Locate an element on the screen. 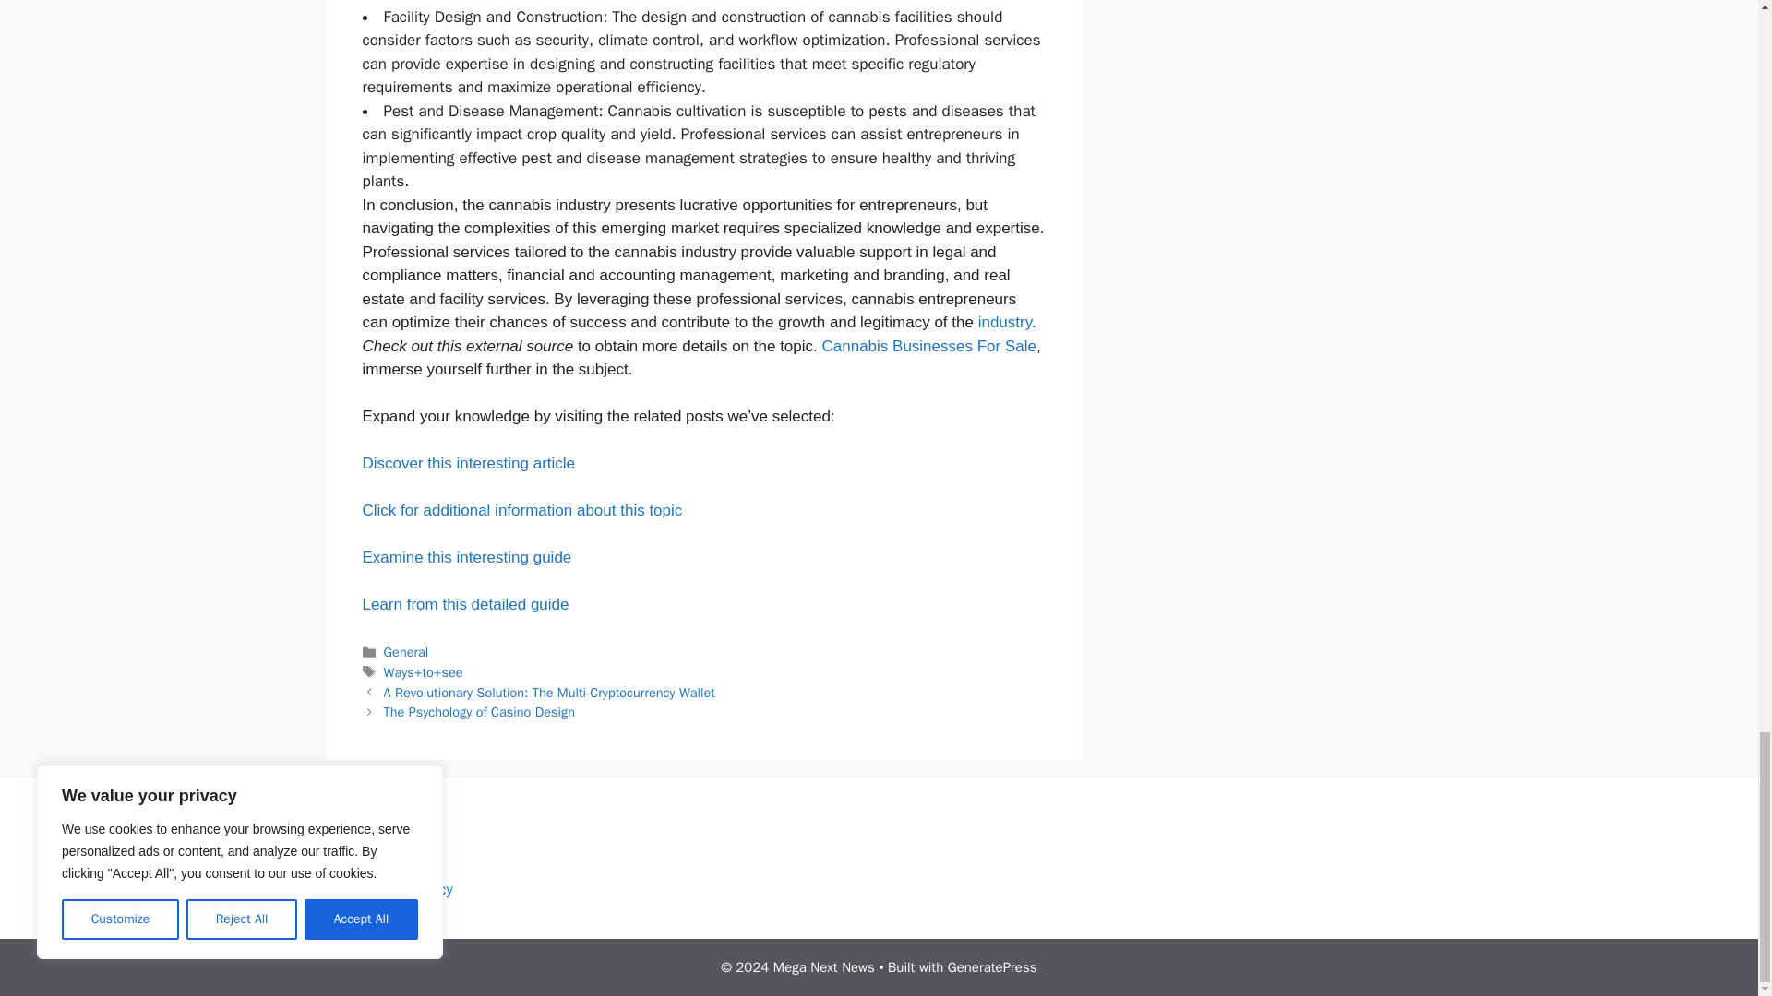 Image resolution: width=1772 pixels, height=996 pixels. A Revolutionary Solution: The Multi-Cryptocurrency Wallet is located at coordinates (550, 692).